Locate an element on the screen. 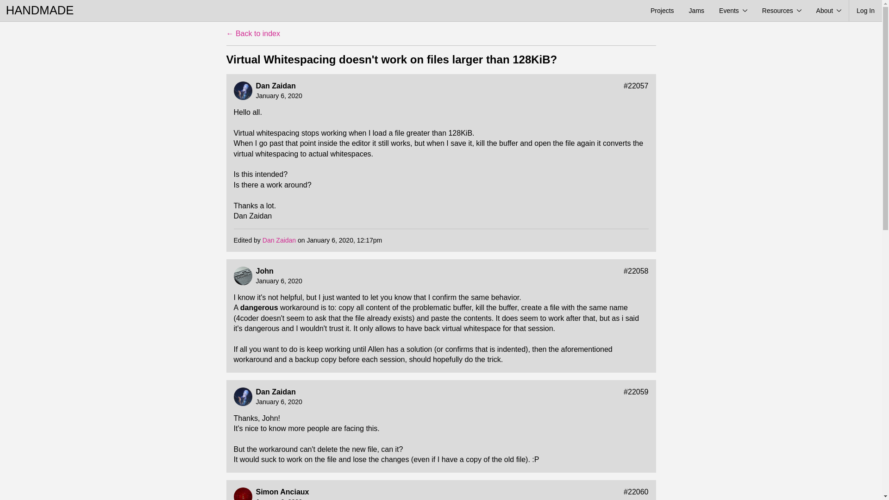  Dan Zaidan is located at coordinates (279, 240).